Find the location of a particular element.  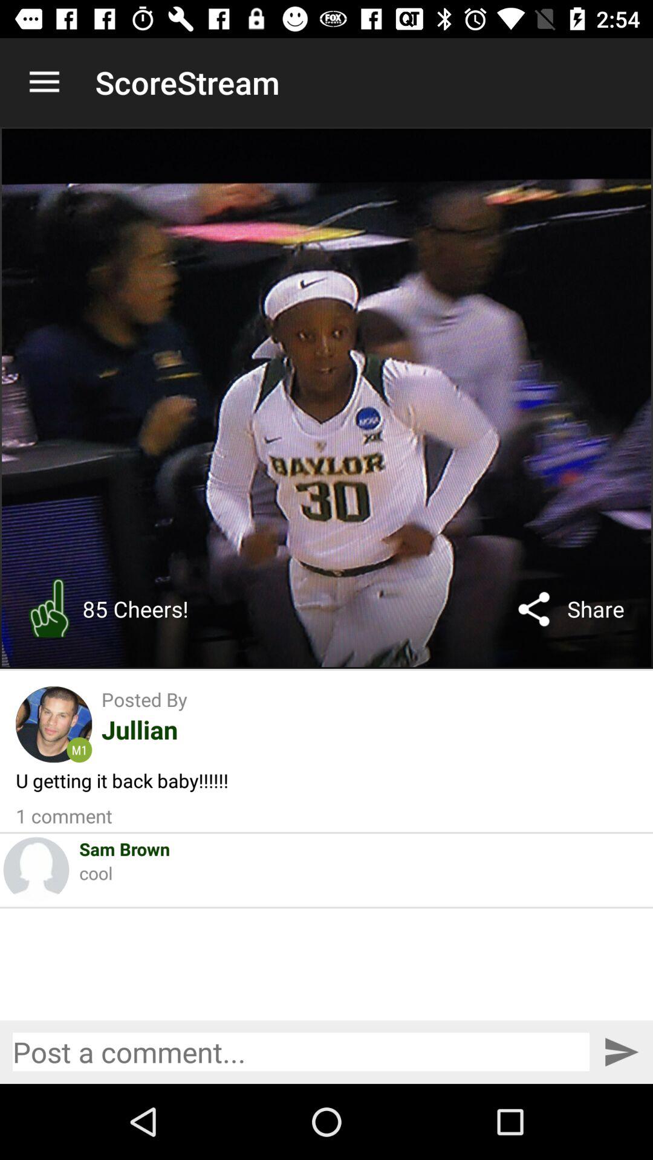

select the cool icon is located at coordinates (96, 872).